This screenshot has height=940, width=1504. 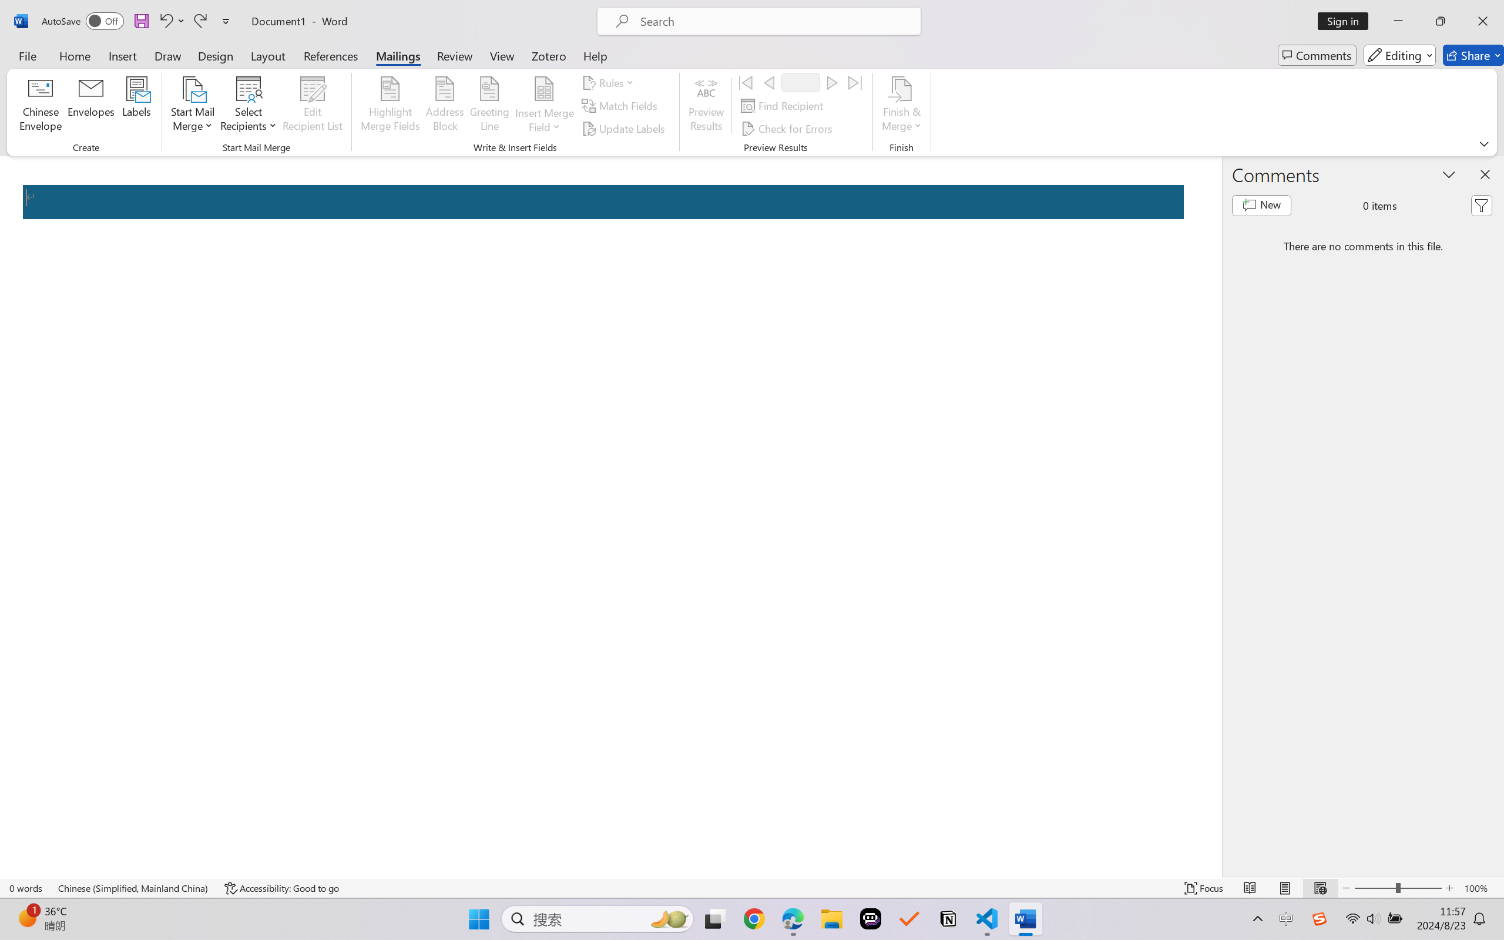 What do you see at coordinates (801, 82) in the screenshot?
I see `Record` at bounding box center [801, 82].